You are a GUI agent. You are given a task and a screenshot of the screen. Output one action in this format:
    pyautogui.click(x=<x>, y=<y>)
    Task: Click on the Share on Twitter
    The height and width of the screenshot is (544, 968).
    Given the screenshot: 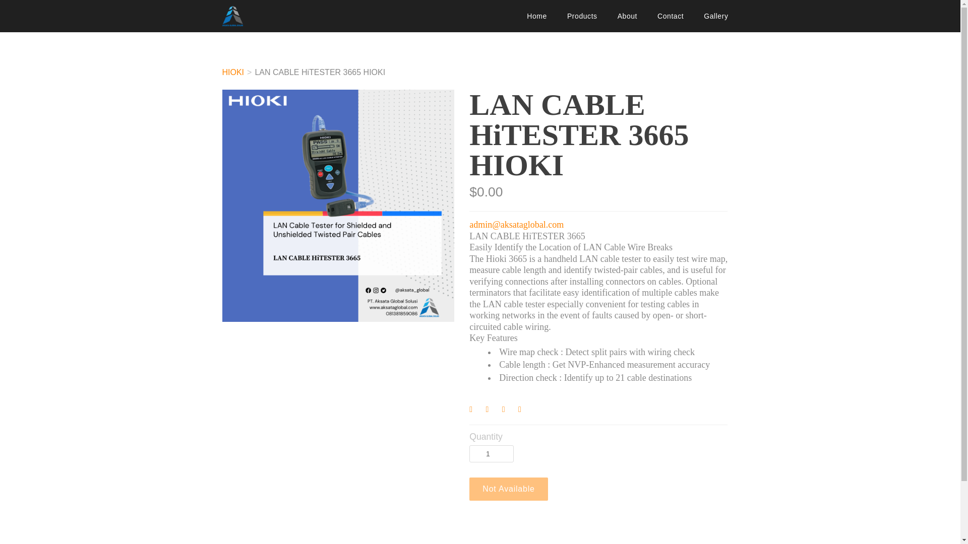 What is the action you would take?
    pyautogui.click(x=492, y=411)
    